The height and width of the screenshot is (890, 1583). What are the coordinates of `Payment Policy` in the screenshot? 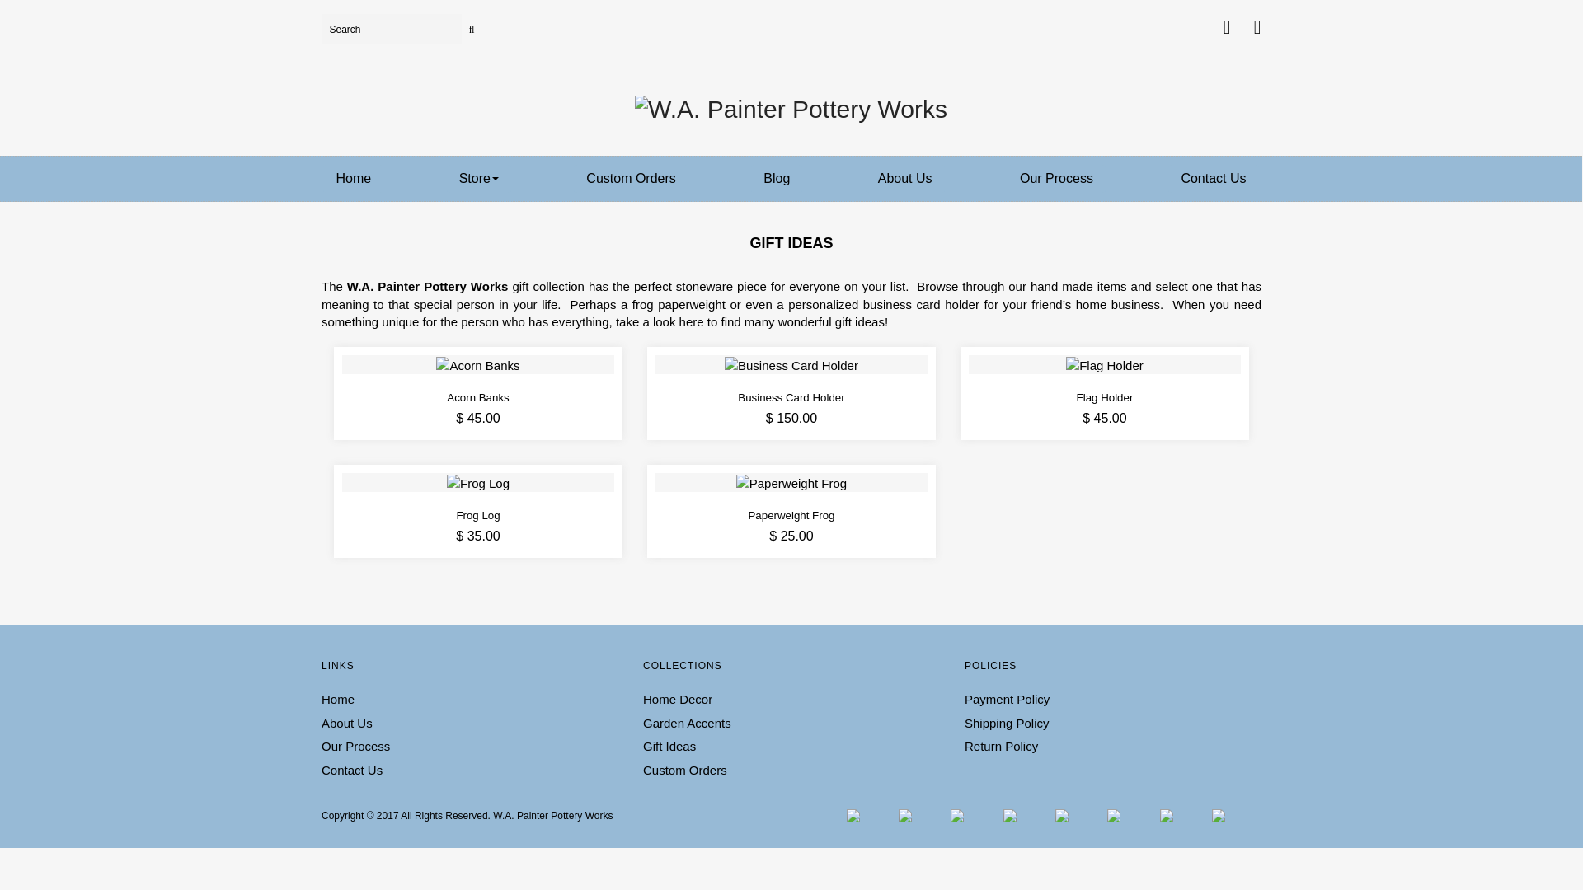 It's located at (1006, 699).